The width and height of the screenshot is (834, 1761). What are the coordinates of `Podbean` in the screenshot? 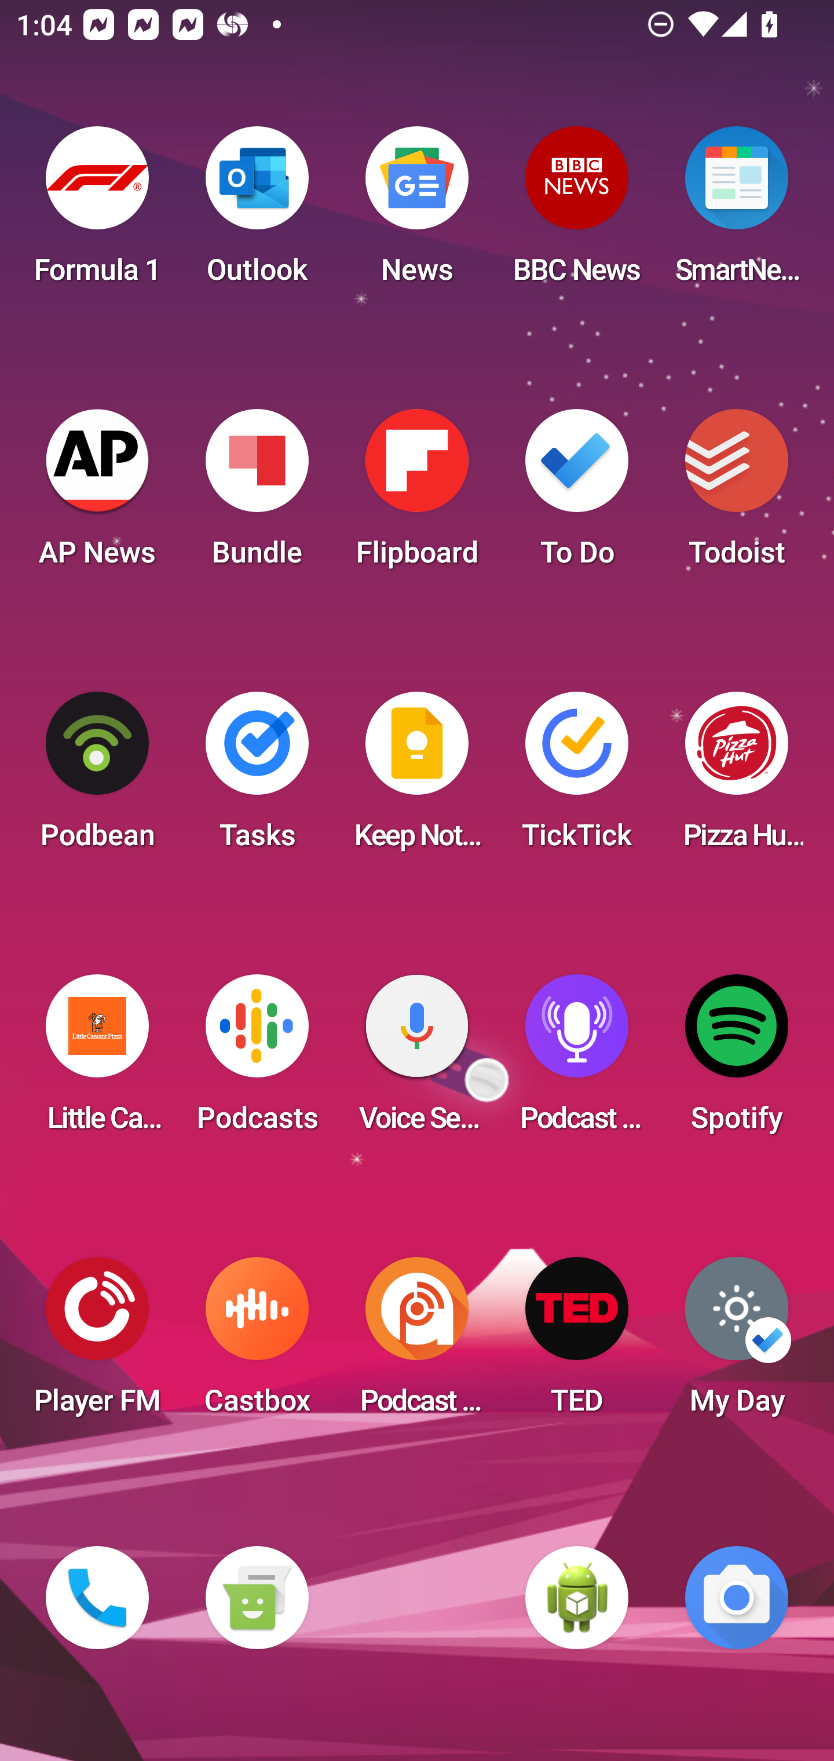 It's located at (97, 777).